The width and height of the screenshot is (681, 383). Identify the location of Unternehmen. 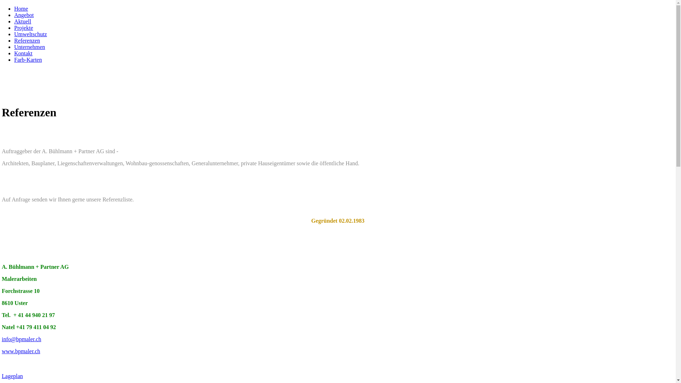
(30, 47).